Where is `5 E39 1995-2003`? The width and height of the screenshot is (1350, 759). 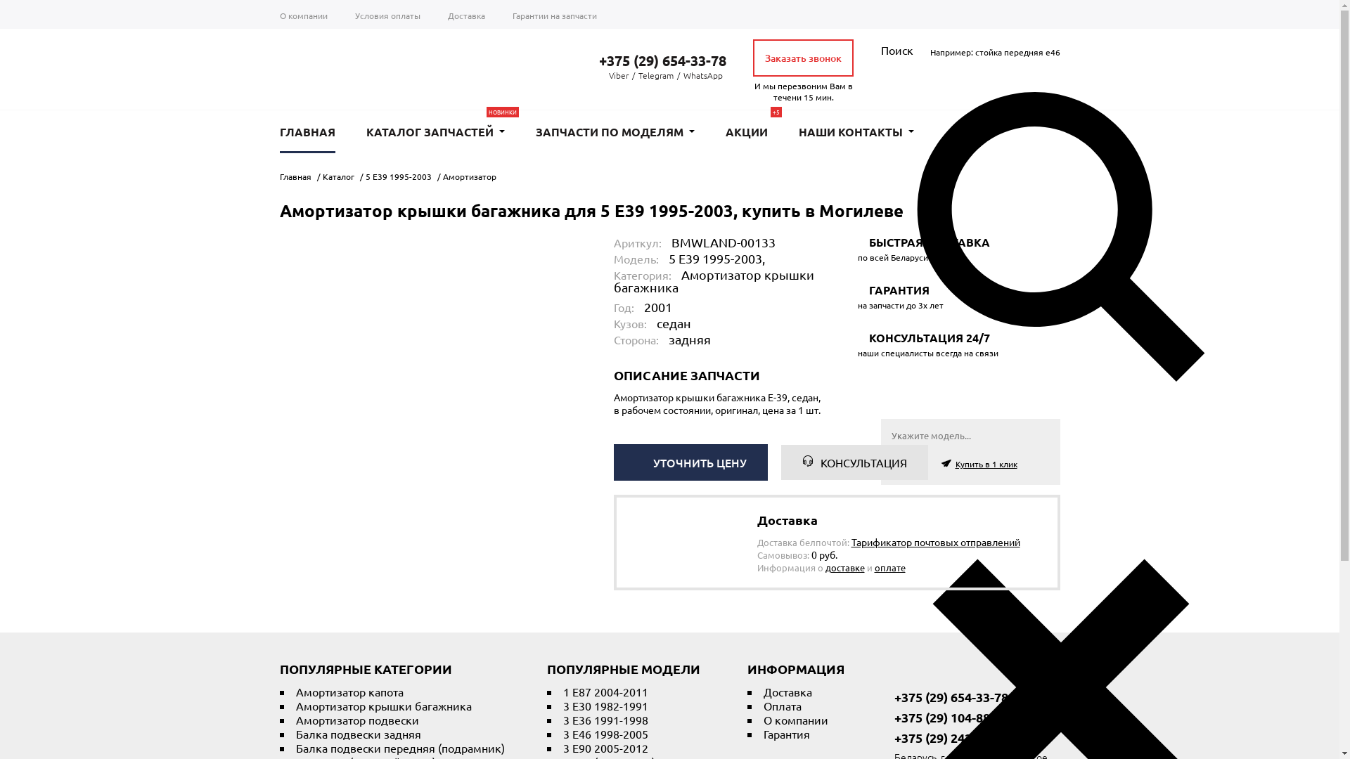 5 E39 1995-2003 is located at coordinates (399, 176).